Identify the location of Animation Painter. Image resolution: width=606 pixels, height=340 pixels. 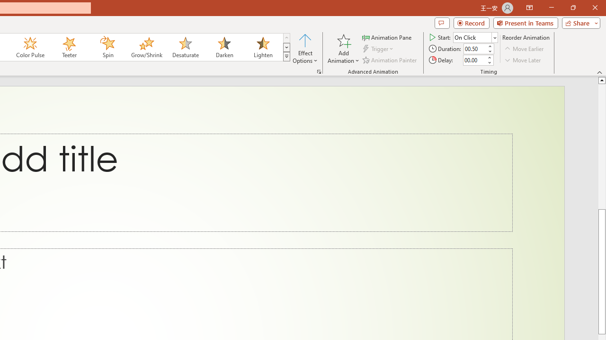
(390, 59).